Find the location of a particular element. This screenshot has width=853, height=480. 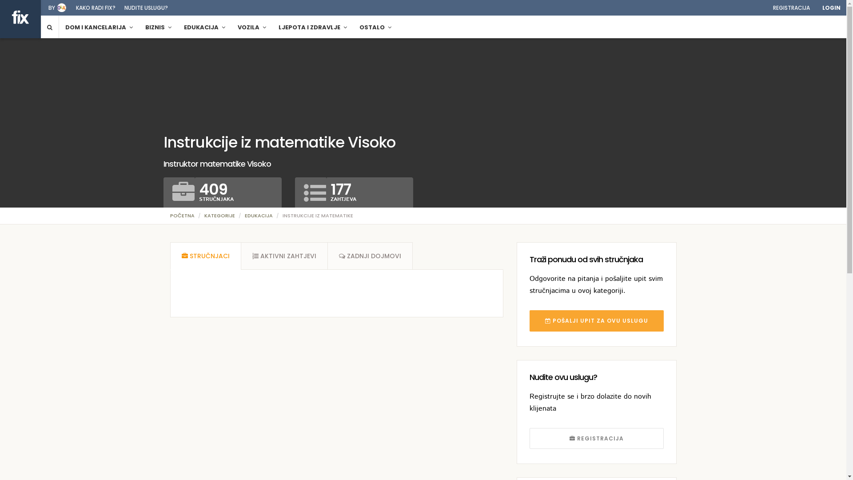

DOM I KANCELARIJA is located at coordinates (99, 27).